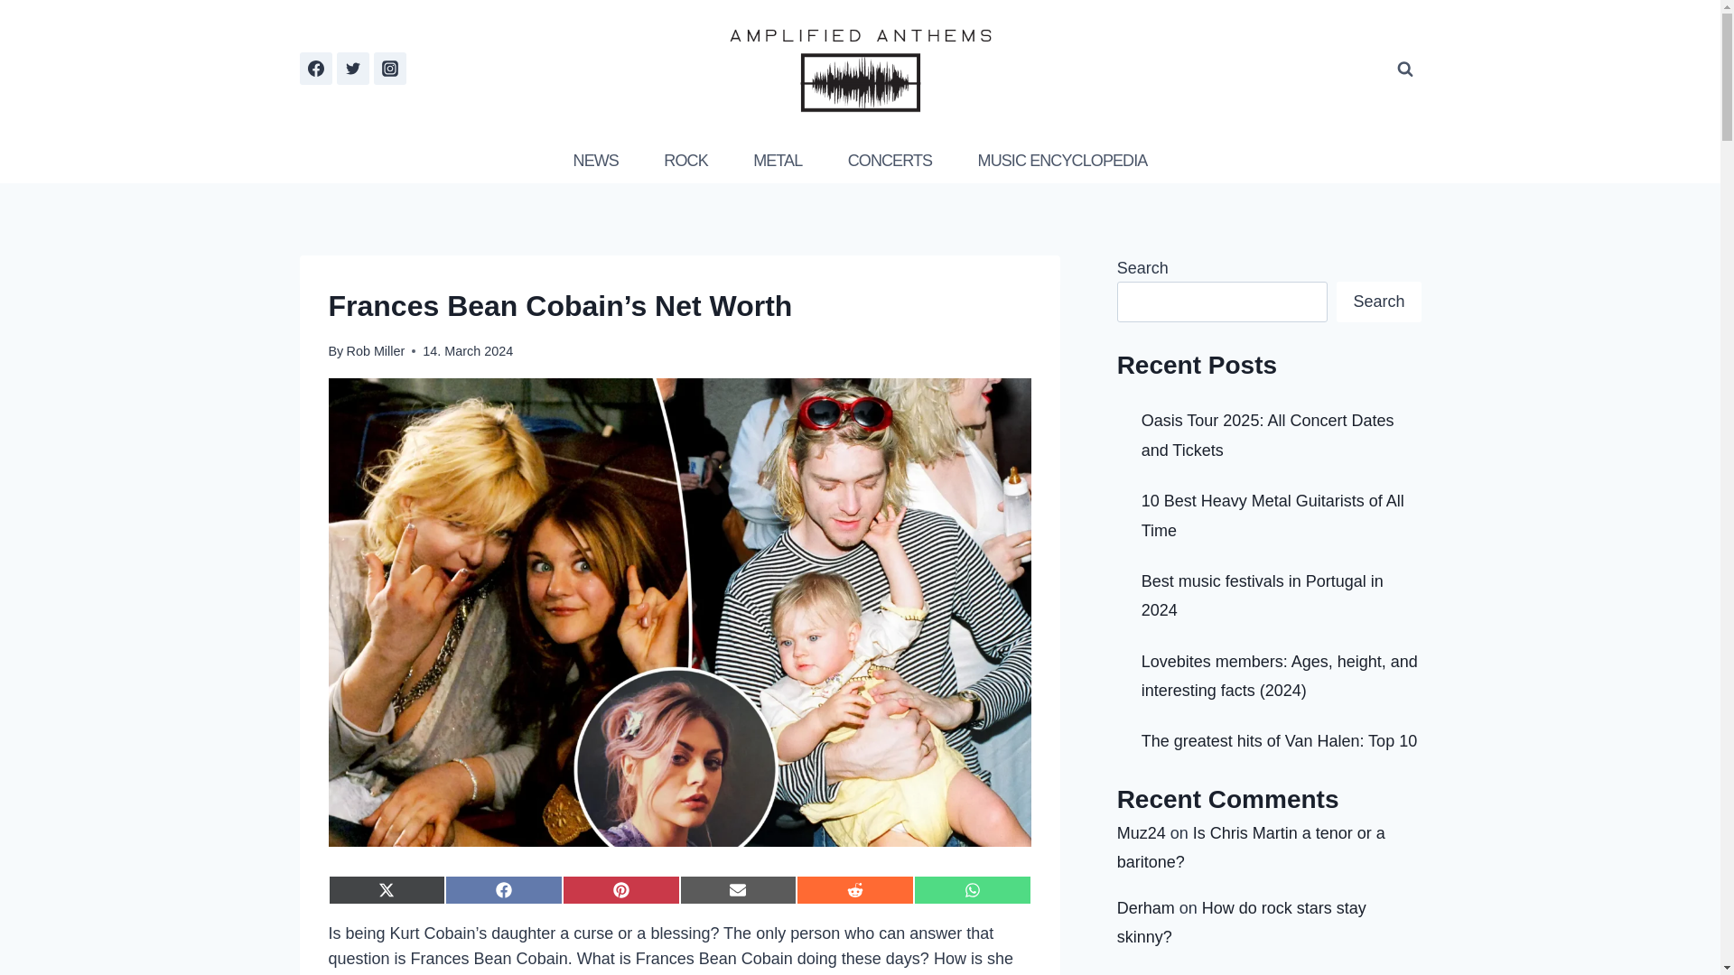 This screenshot has height=975, width=1734. I want to click on Share on Facebook, so click(504, 890).